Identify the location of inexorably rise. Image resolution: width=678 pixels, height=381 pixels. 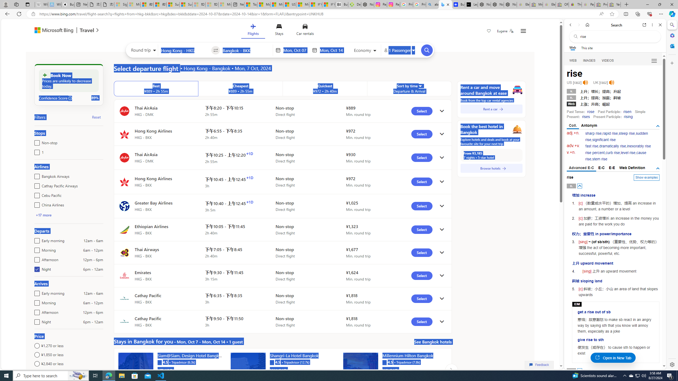
(639, 146).